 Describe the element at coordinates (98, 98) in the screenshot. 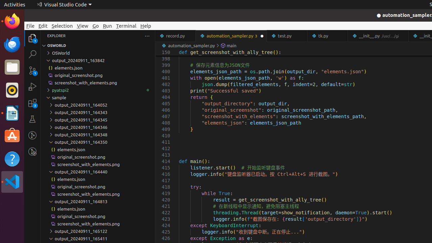

I see `sample` at that location.